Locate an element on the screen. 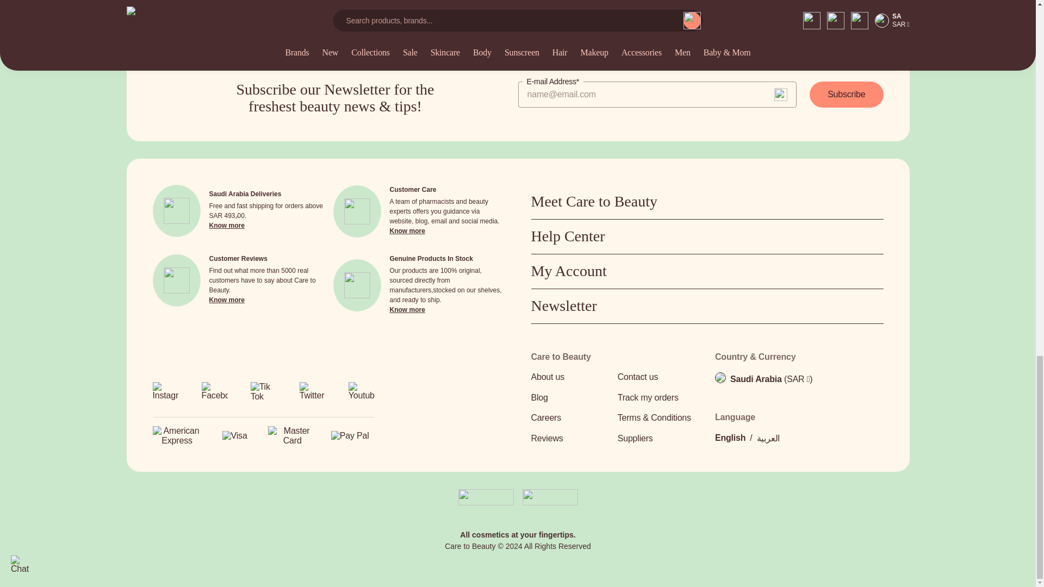 Image resolution: width=1044 pixels, height=587 pixels. Reviews is located at coordinates (570, 438).